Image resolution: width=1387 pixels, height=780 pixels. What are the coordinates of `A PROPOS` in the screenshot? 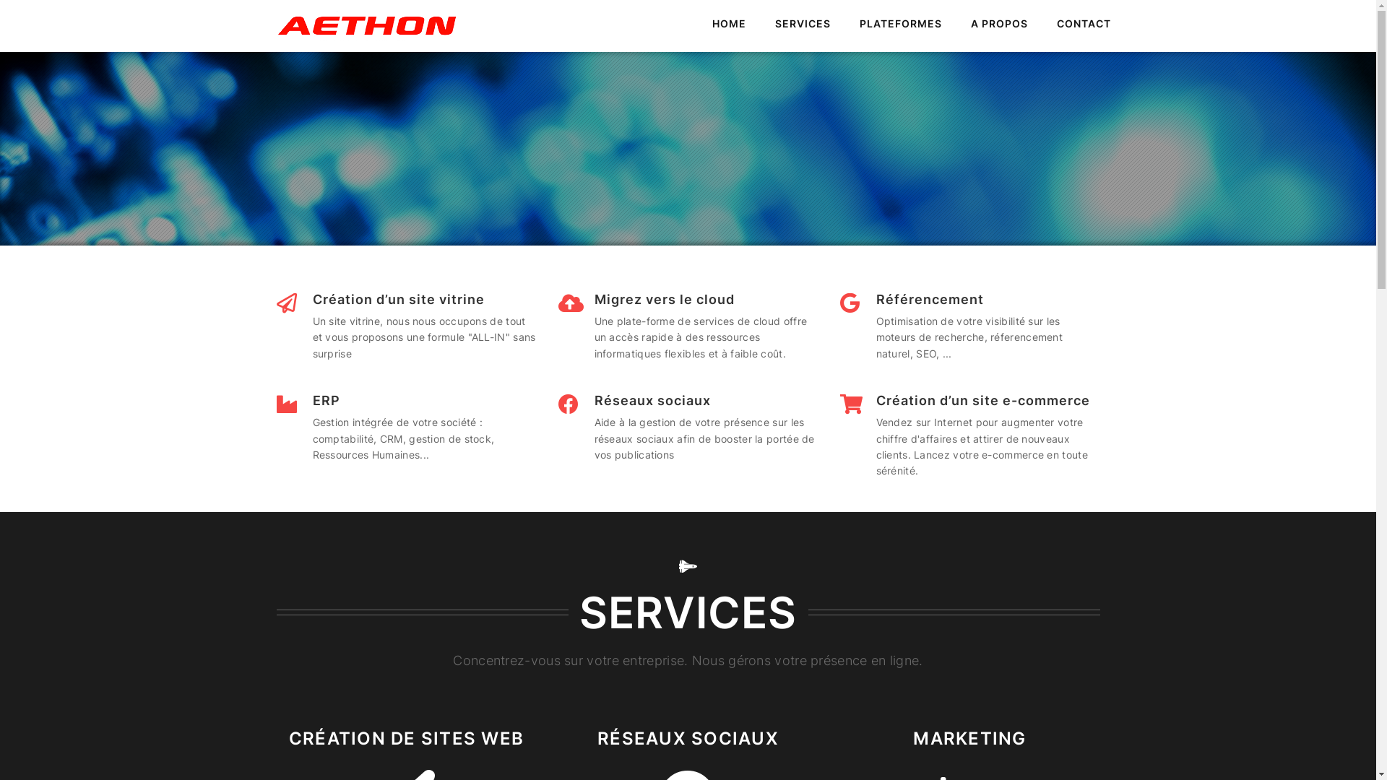 It's located at (1000, 25).